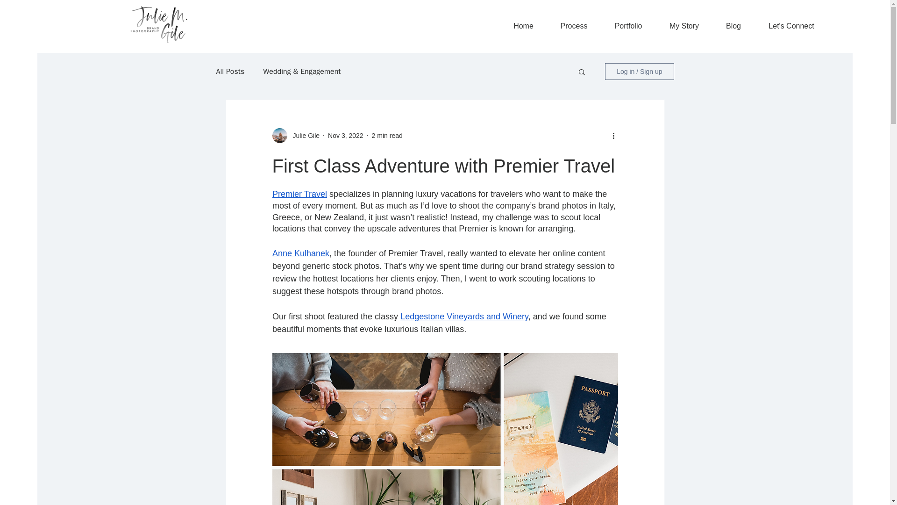  What do you see at coordinates (574, 26) in the screenshot?
I see `Process` at bounding box center [574, 26].